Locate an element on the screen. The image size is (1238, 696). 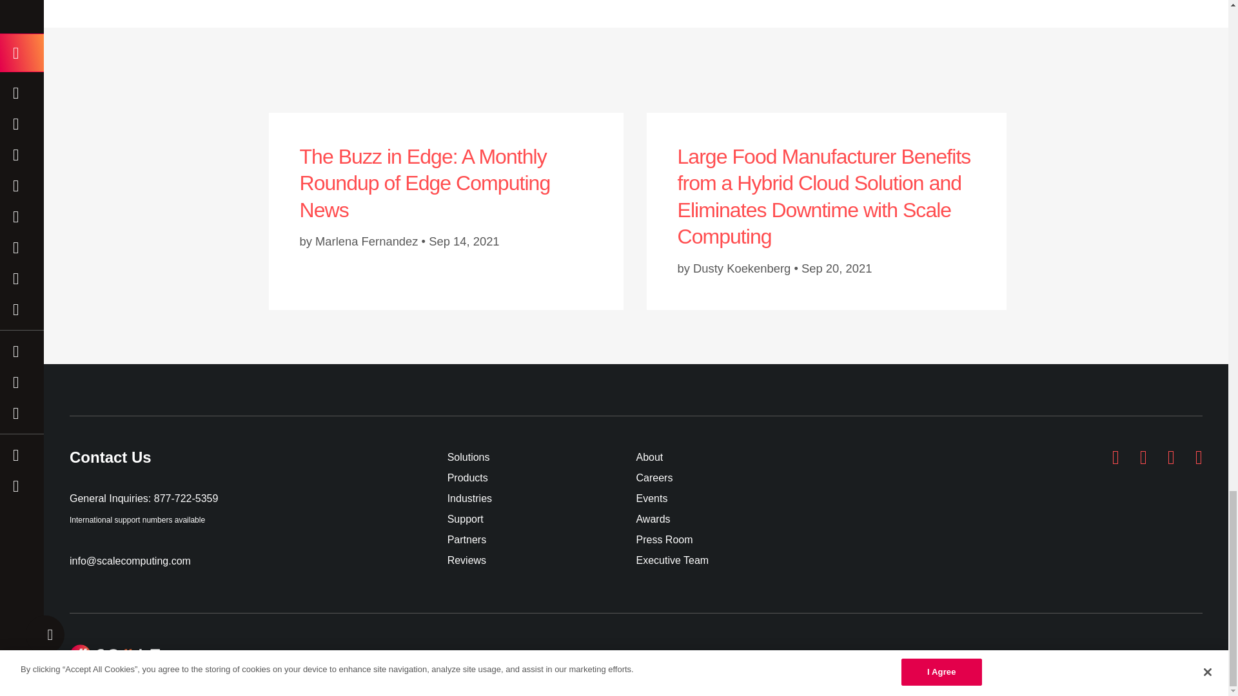
877-722-5359 is located at coordinates (186, 498).